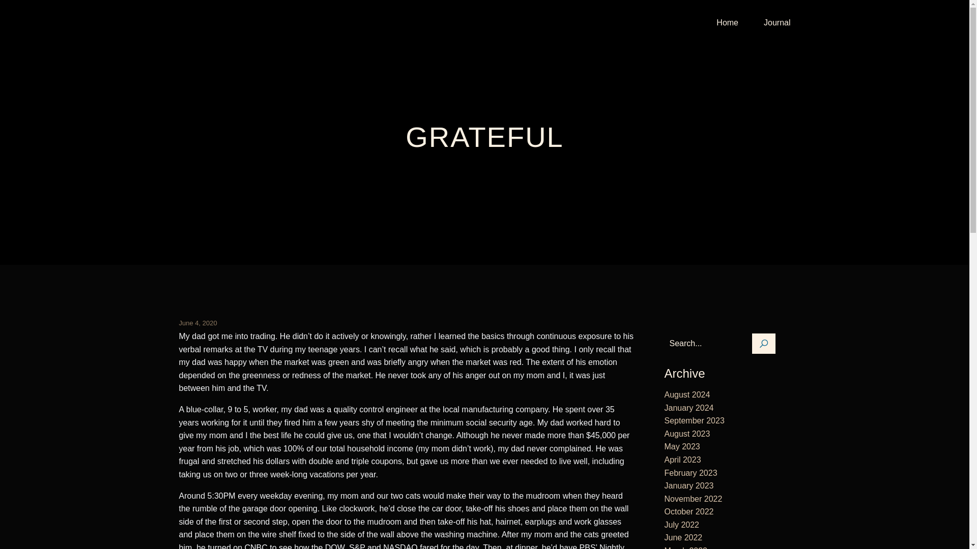  Describe the element at coordinates (197, 323) in the screenshot. I see `June 4, 2020` at that location.